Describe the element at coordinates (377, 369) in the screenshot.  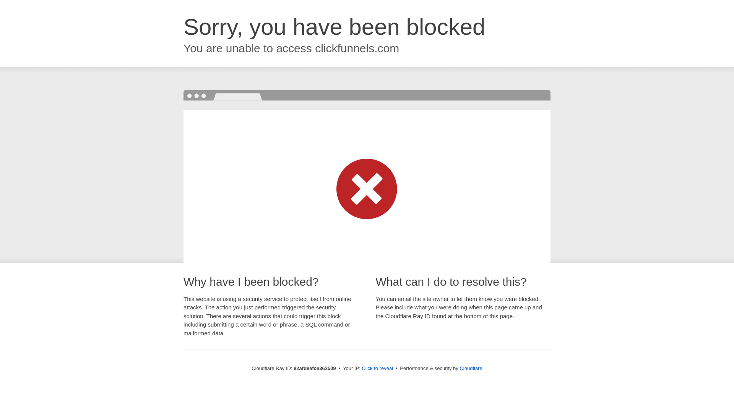
I see `Click to reveal` at that location.